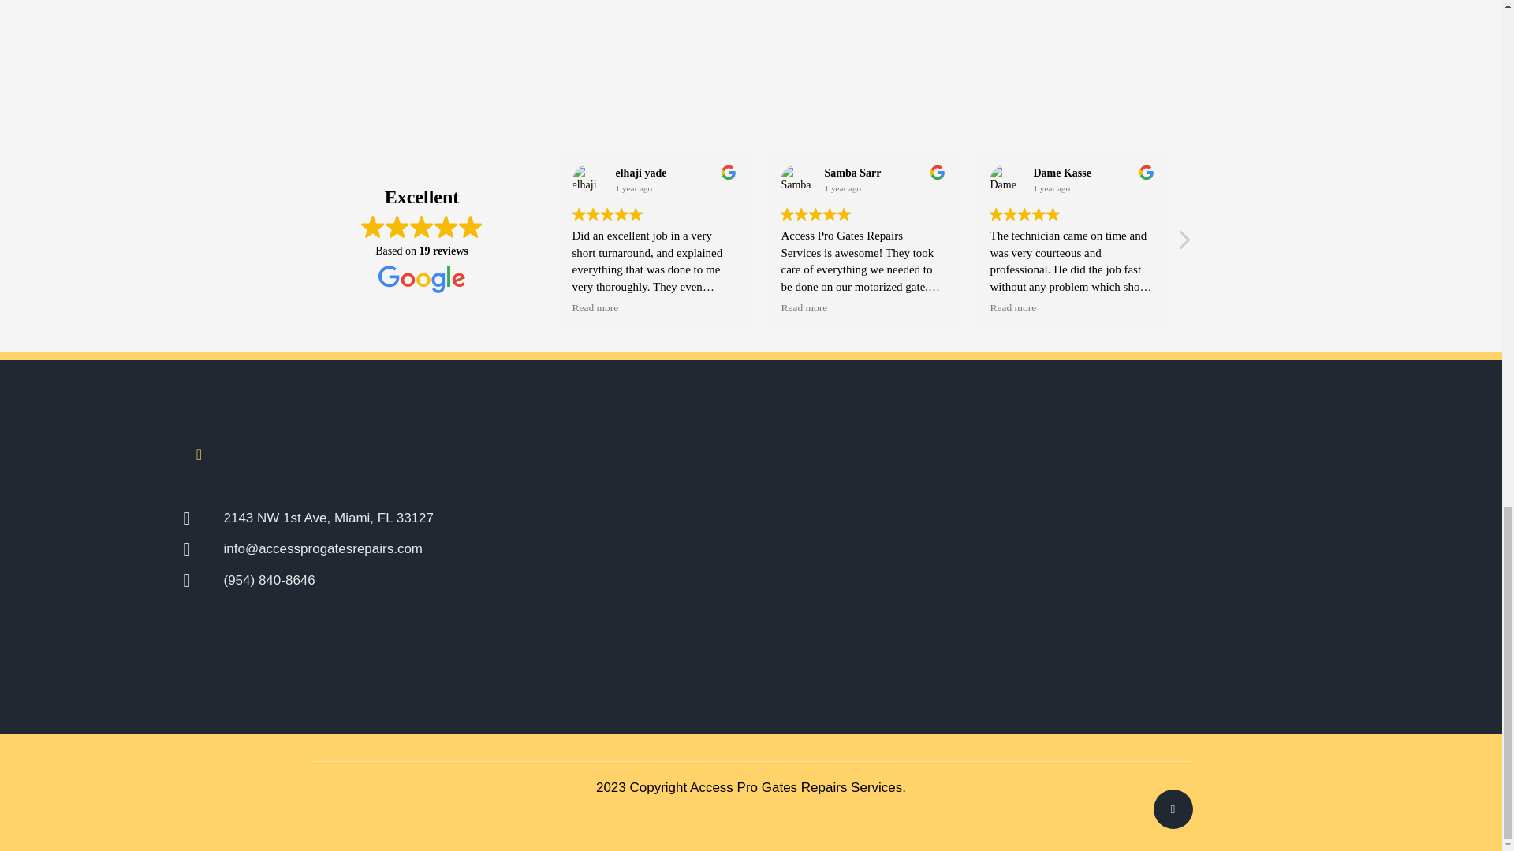 The image size is (1514, 851). I want to click on Access Pro Gates Repairs Services, so click(796, 787).